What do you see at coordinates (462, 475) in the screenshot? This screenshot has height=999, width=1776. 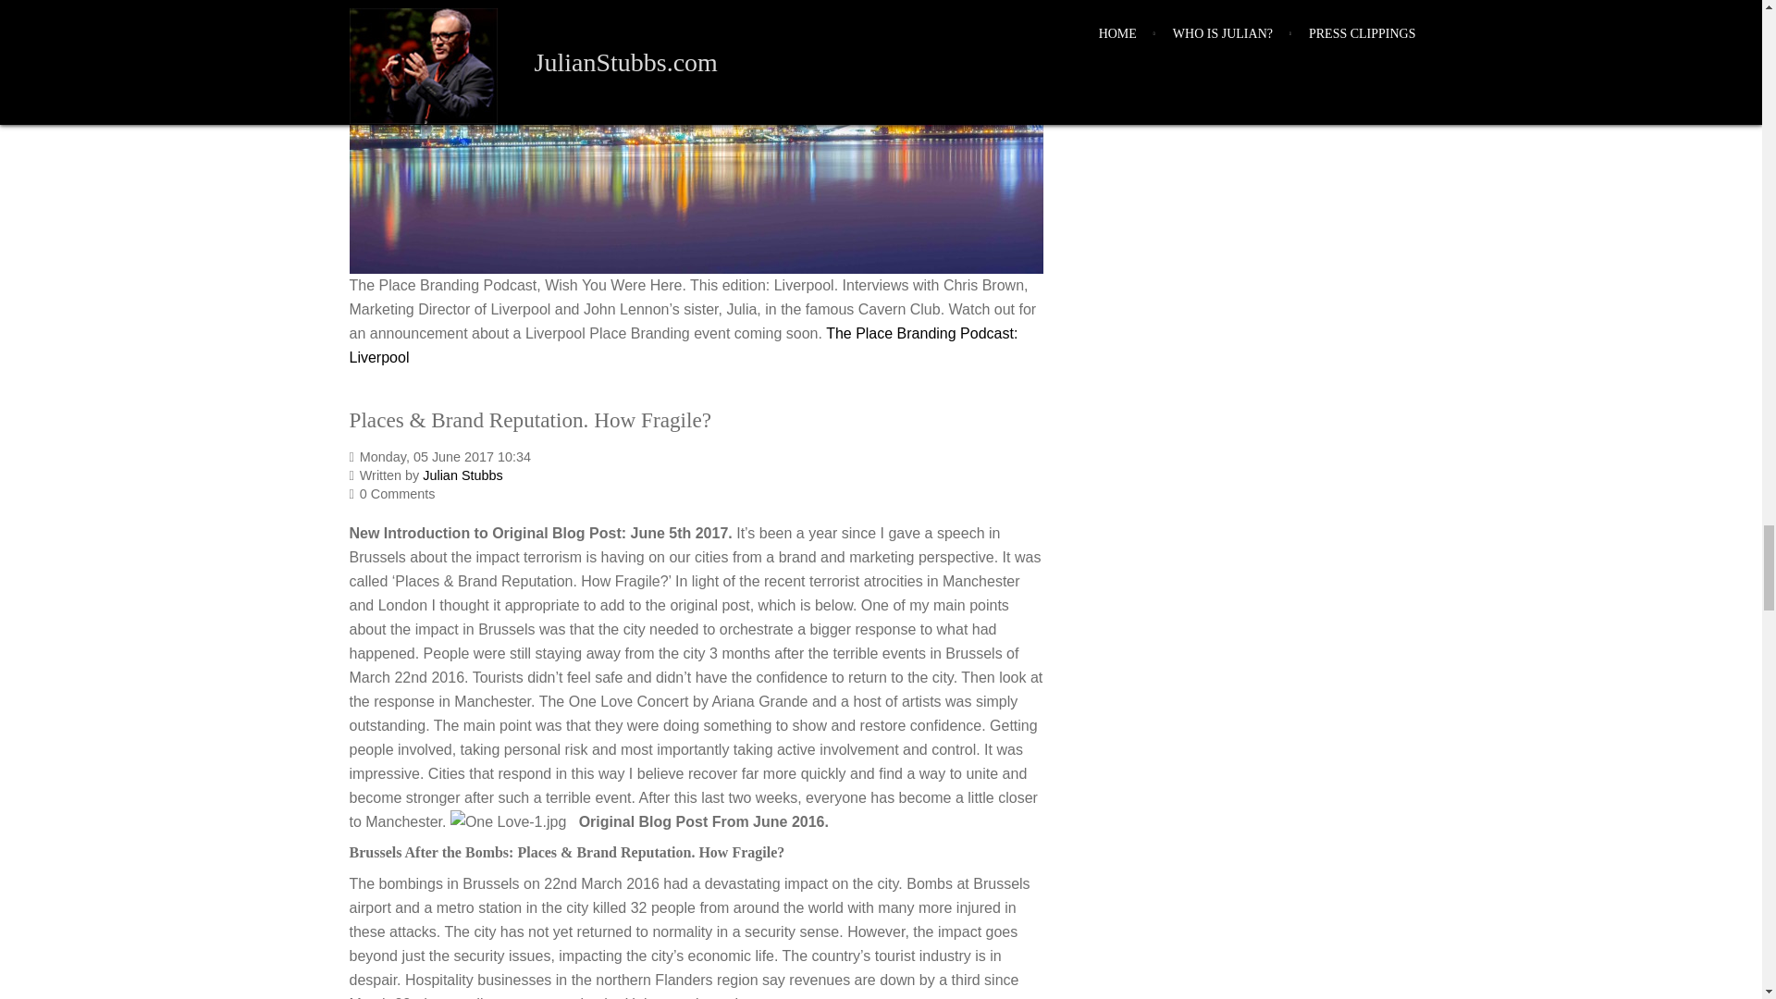 I see `Posts by Julian Stubbs` at bounding box center [462, 475].